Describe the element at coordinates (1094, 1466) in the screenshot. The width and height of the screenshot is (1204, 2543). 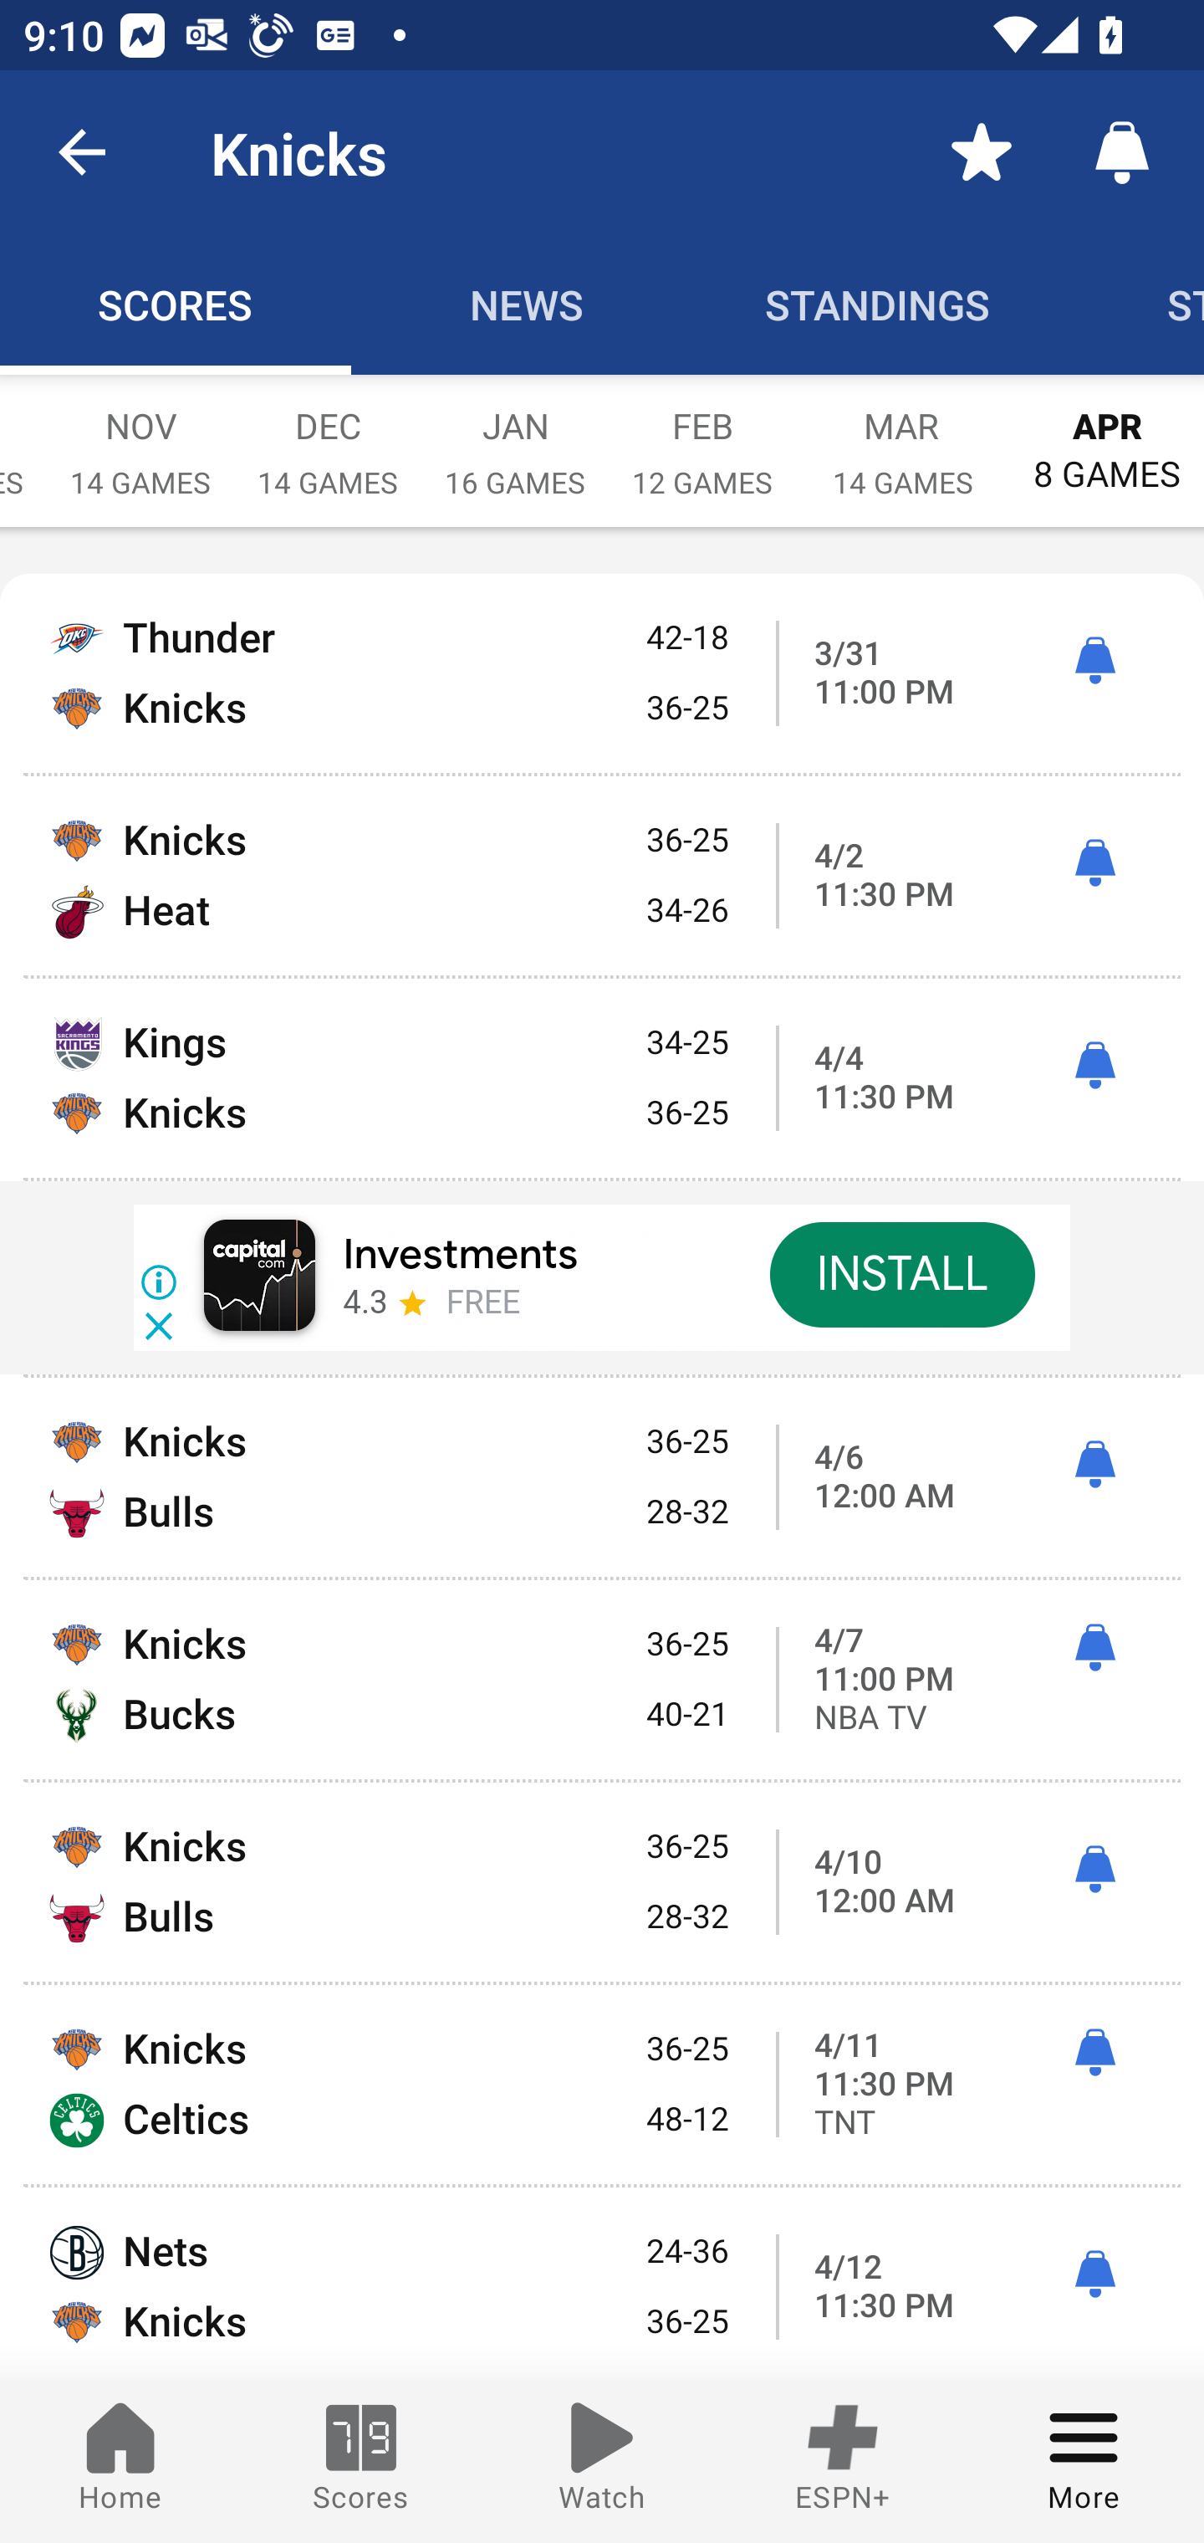
I see `ì` at that location.